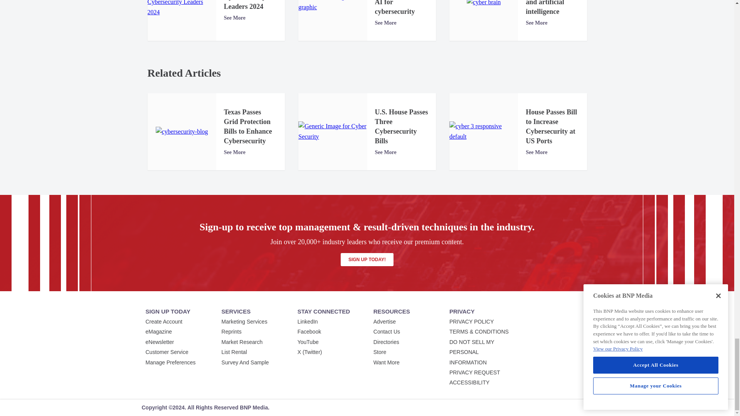  Describe the element at coordinates (484, 4) in the screenshot. I see `cyber brain` at that location.